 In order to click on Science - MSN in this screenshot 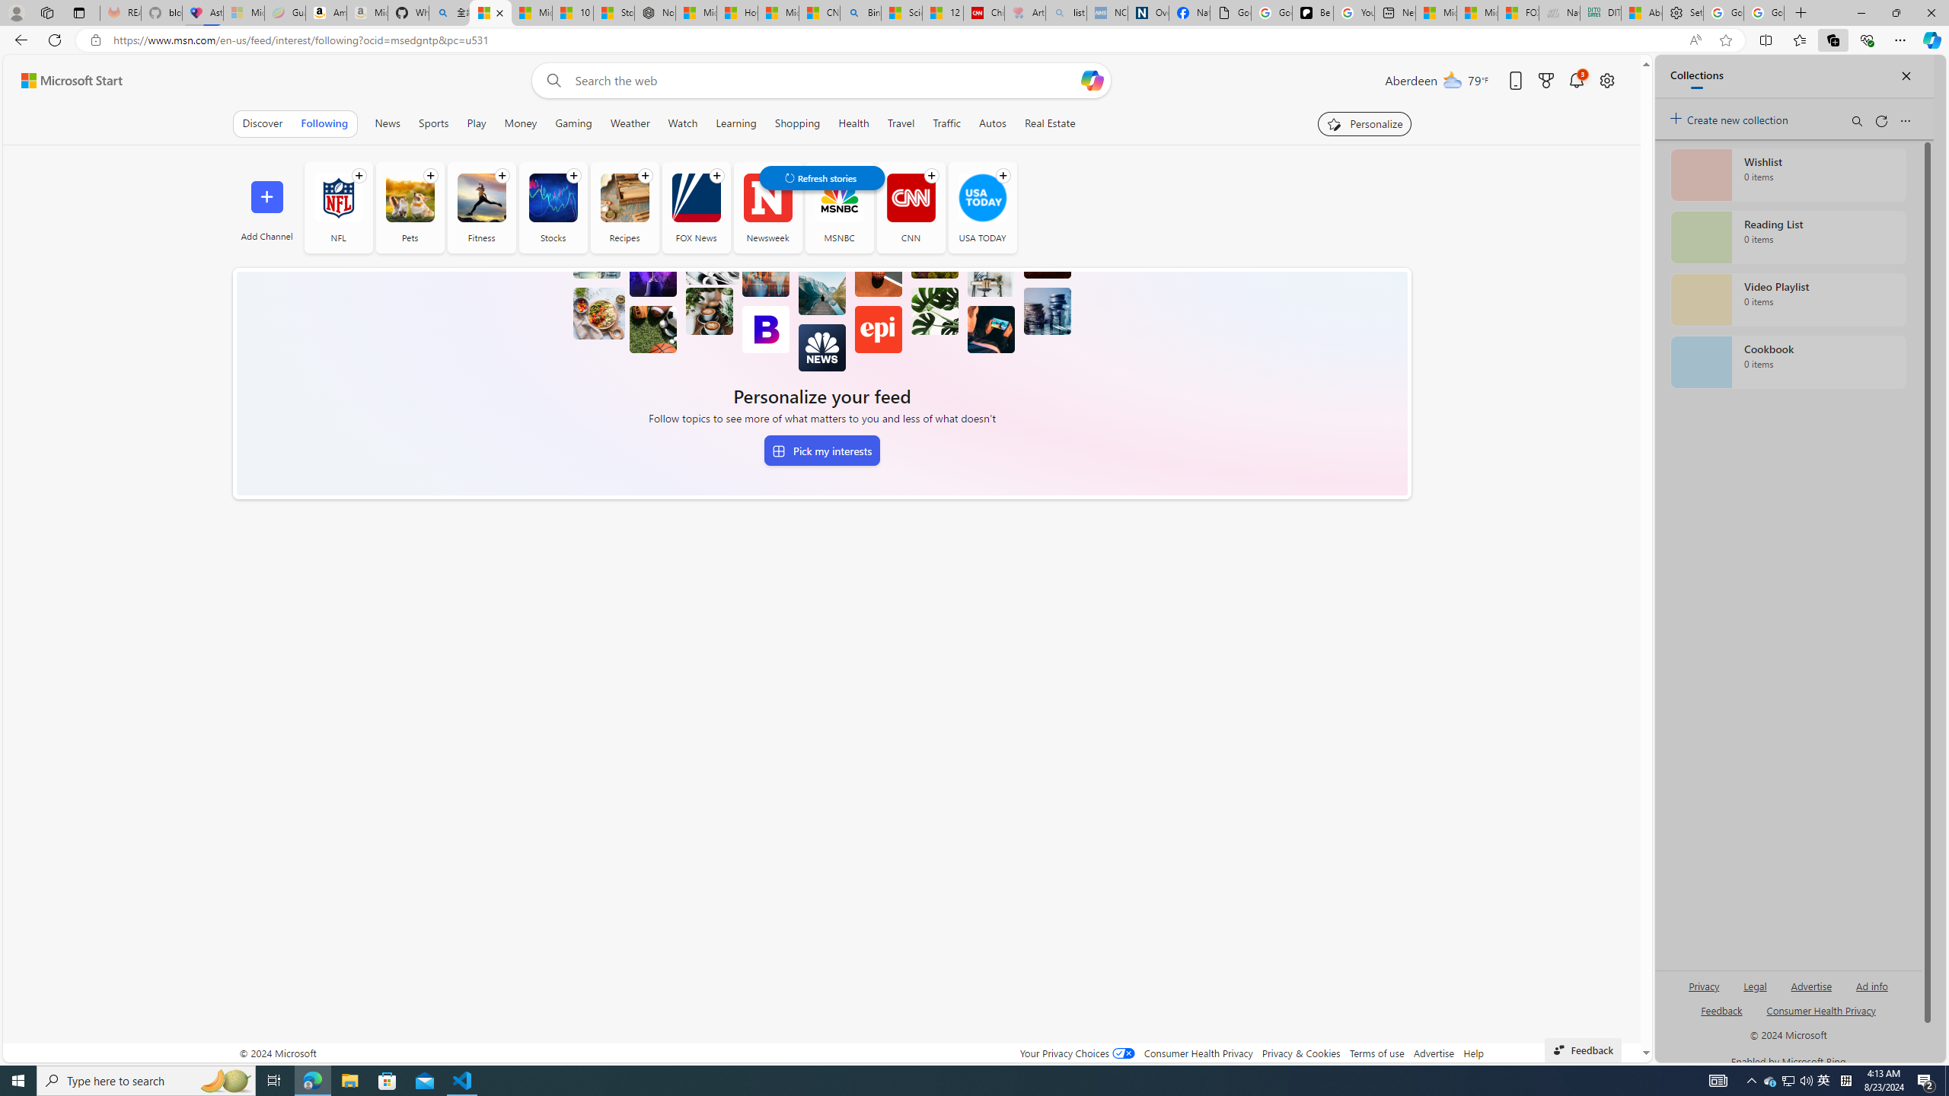, I will do `click(902, 13)`.